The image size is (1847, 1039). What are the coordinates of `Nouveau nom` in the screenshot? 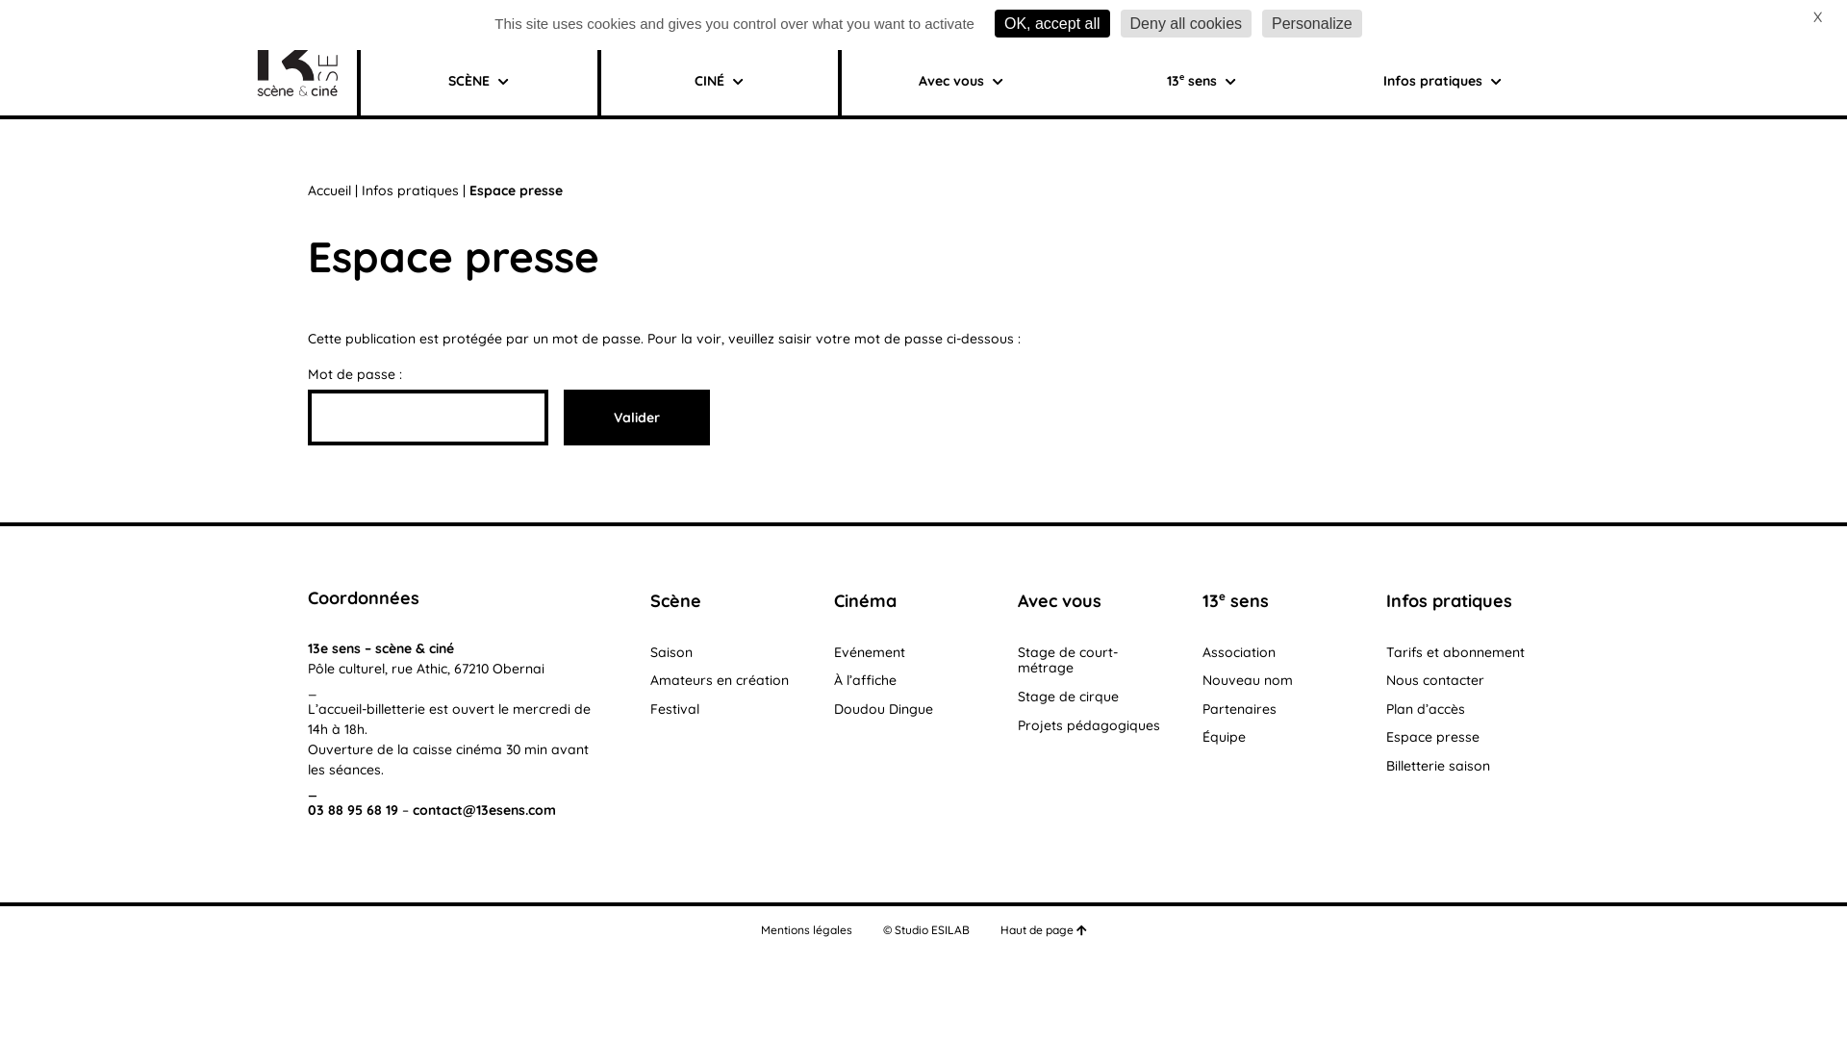 It's located at (1248, 680).